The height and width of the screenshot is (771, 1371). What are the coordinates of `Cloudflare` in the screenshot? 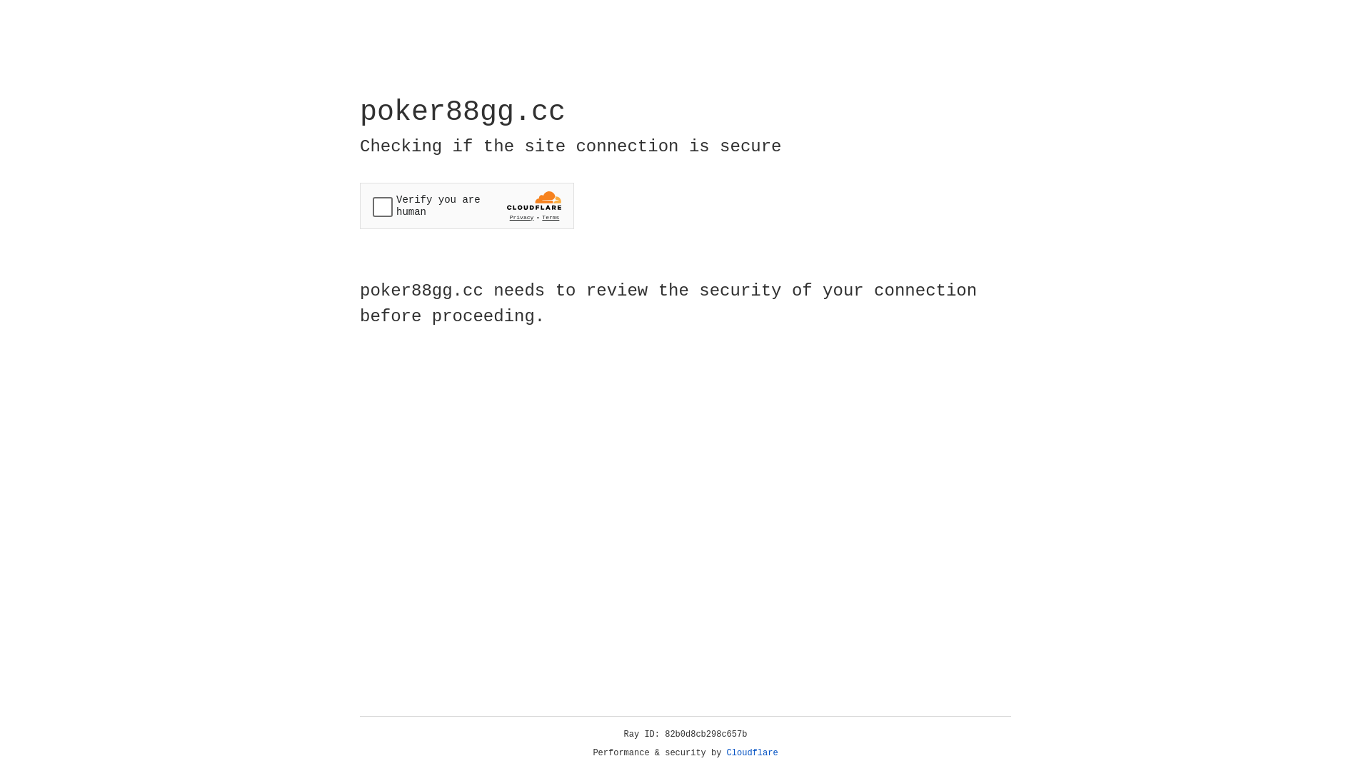 It's located at (753, 753).